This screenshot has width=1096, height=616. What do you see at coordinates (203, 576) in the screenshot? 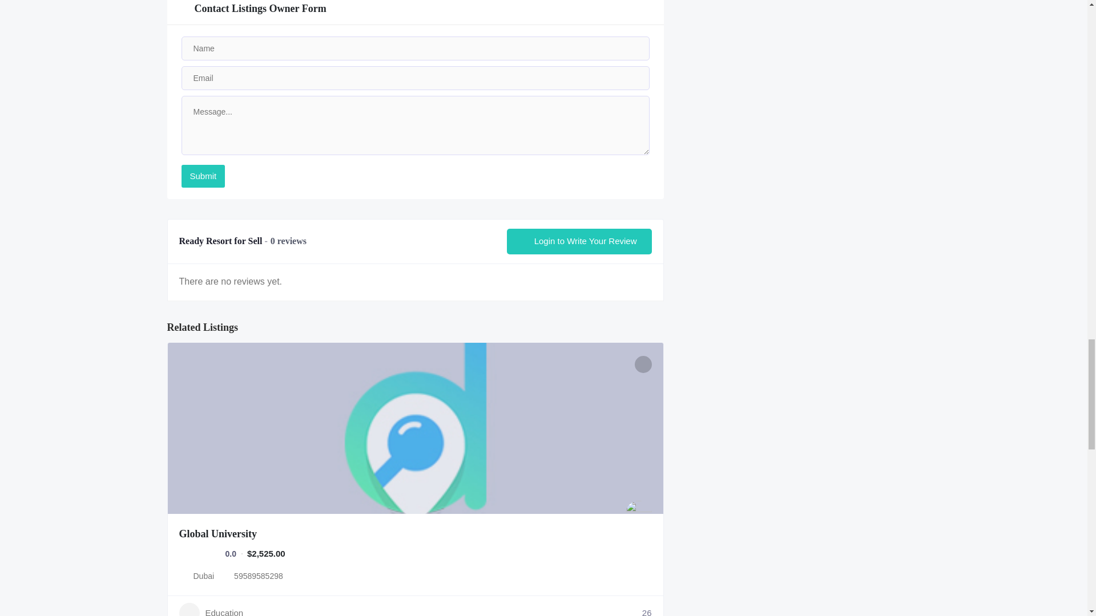
I see `Dubai` at bounding box center [203, 576].